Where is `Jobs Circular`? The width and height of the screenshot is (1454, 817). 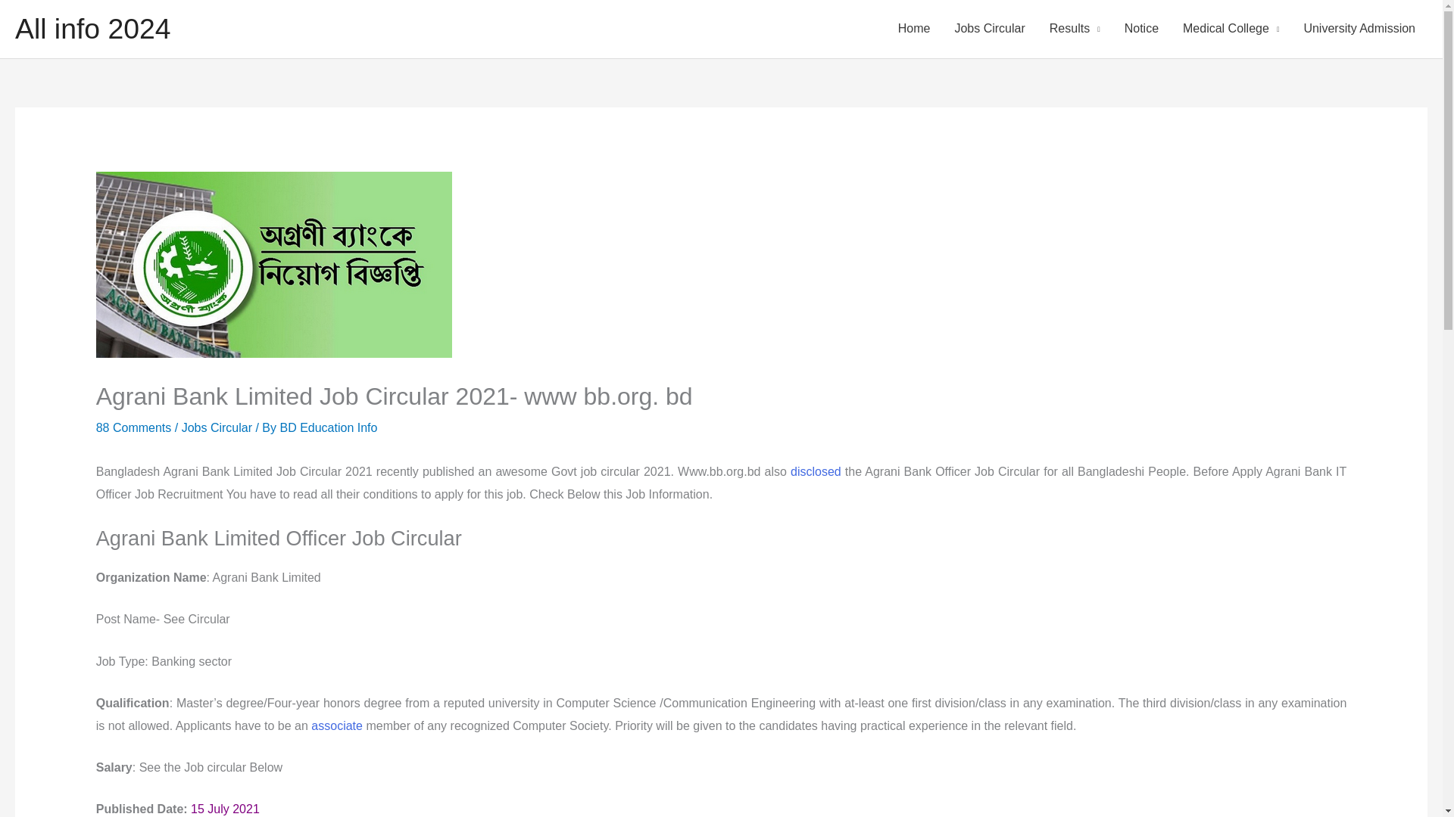
Jobs Circular is located at coordinates (217, 427).